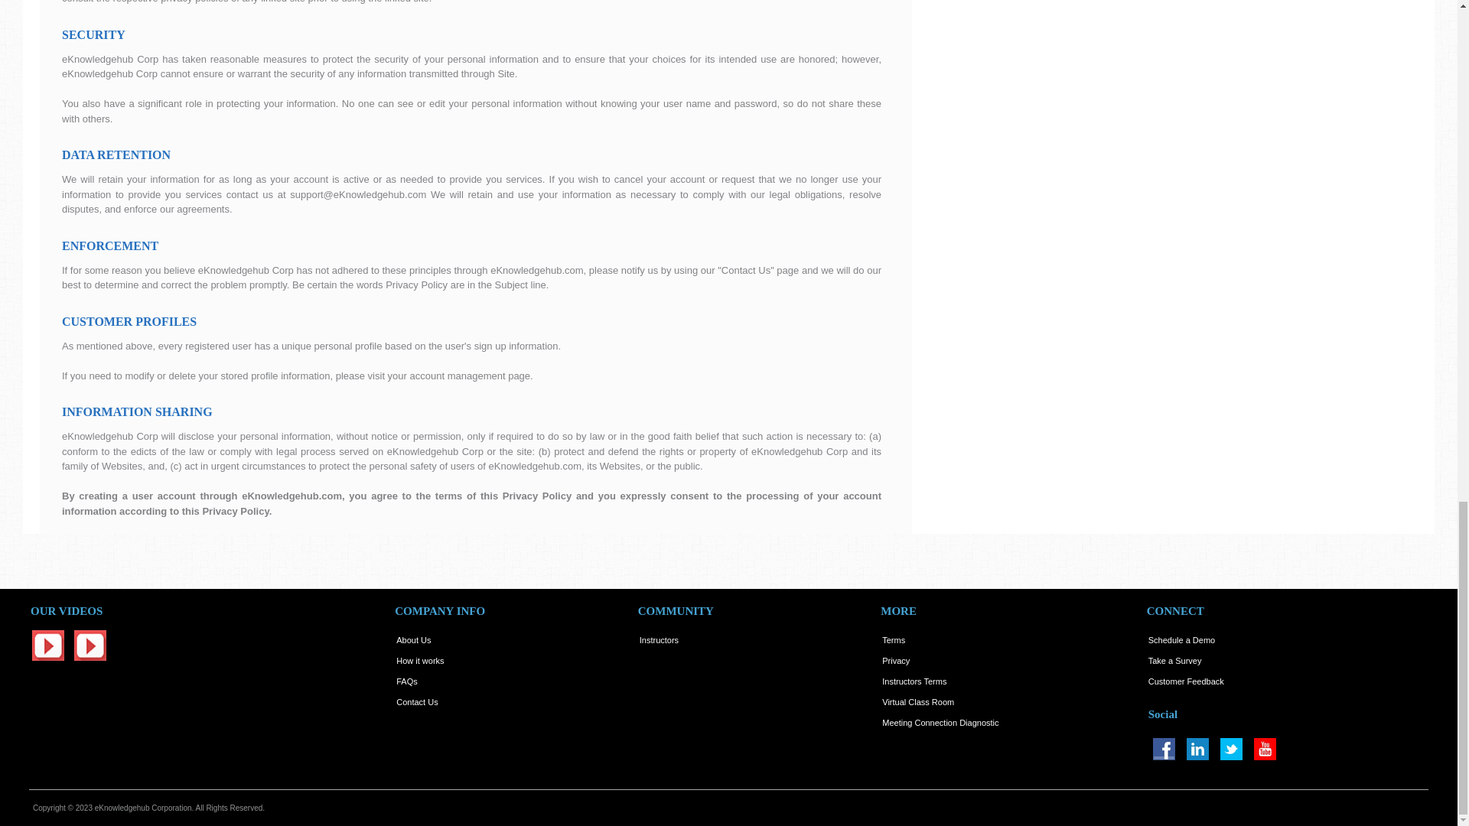 The width and height of the screenshot is (1469, 826). What do you see at coordinates (659, 639) in the screenshot?
I see `Instructors` at bounding box center [659, 639].